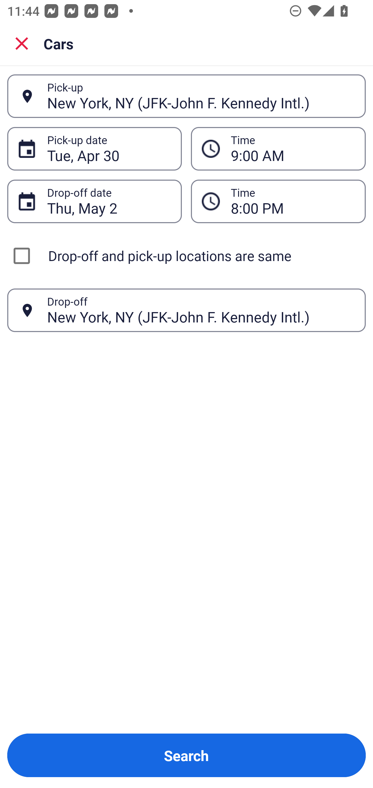 The image size is (373, 788). I want to click on New York, NY (JFK-John F. Kennedy Intl.), so click(201, 310).